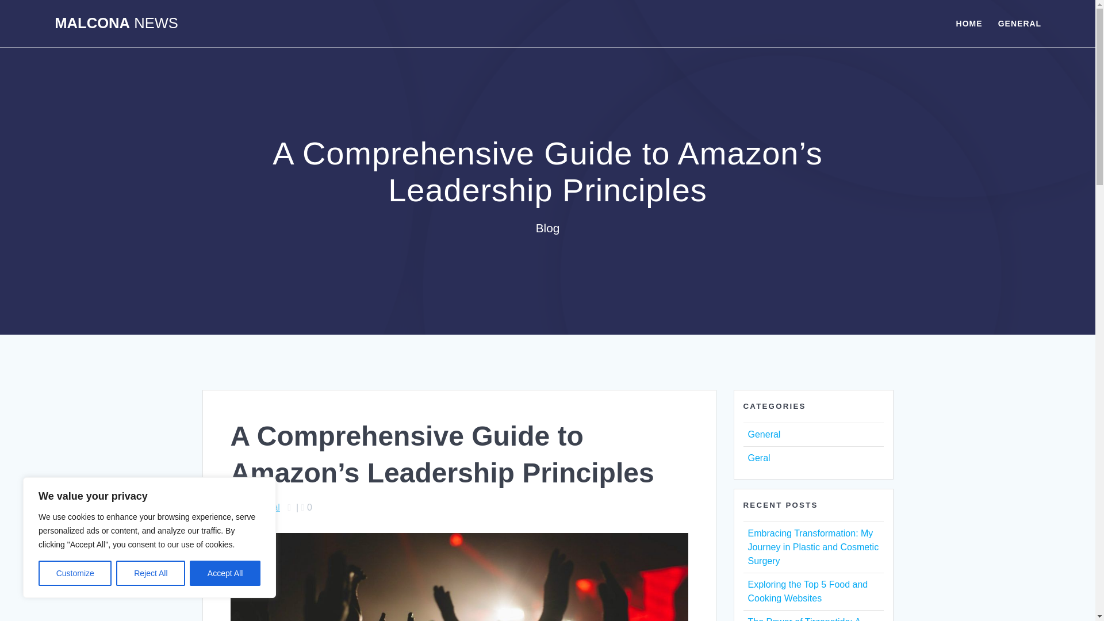 The image size is (1104, 621). I want to click on GENERAL, so click(1019, 23).